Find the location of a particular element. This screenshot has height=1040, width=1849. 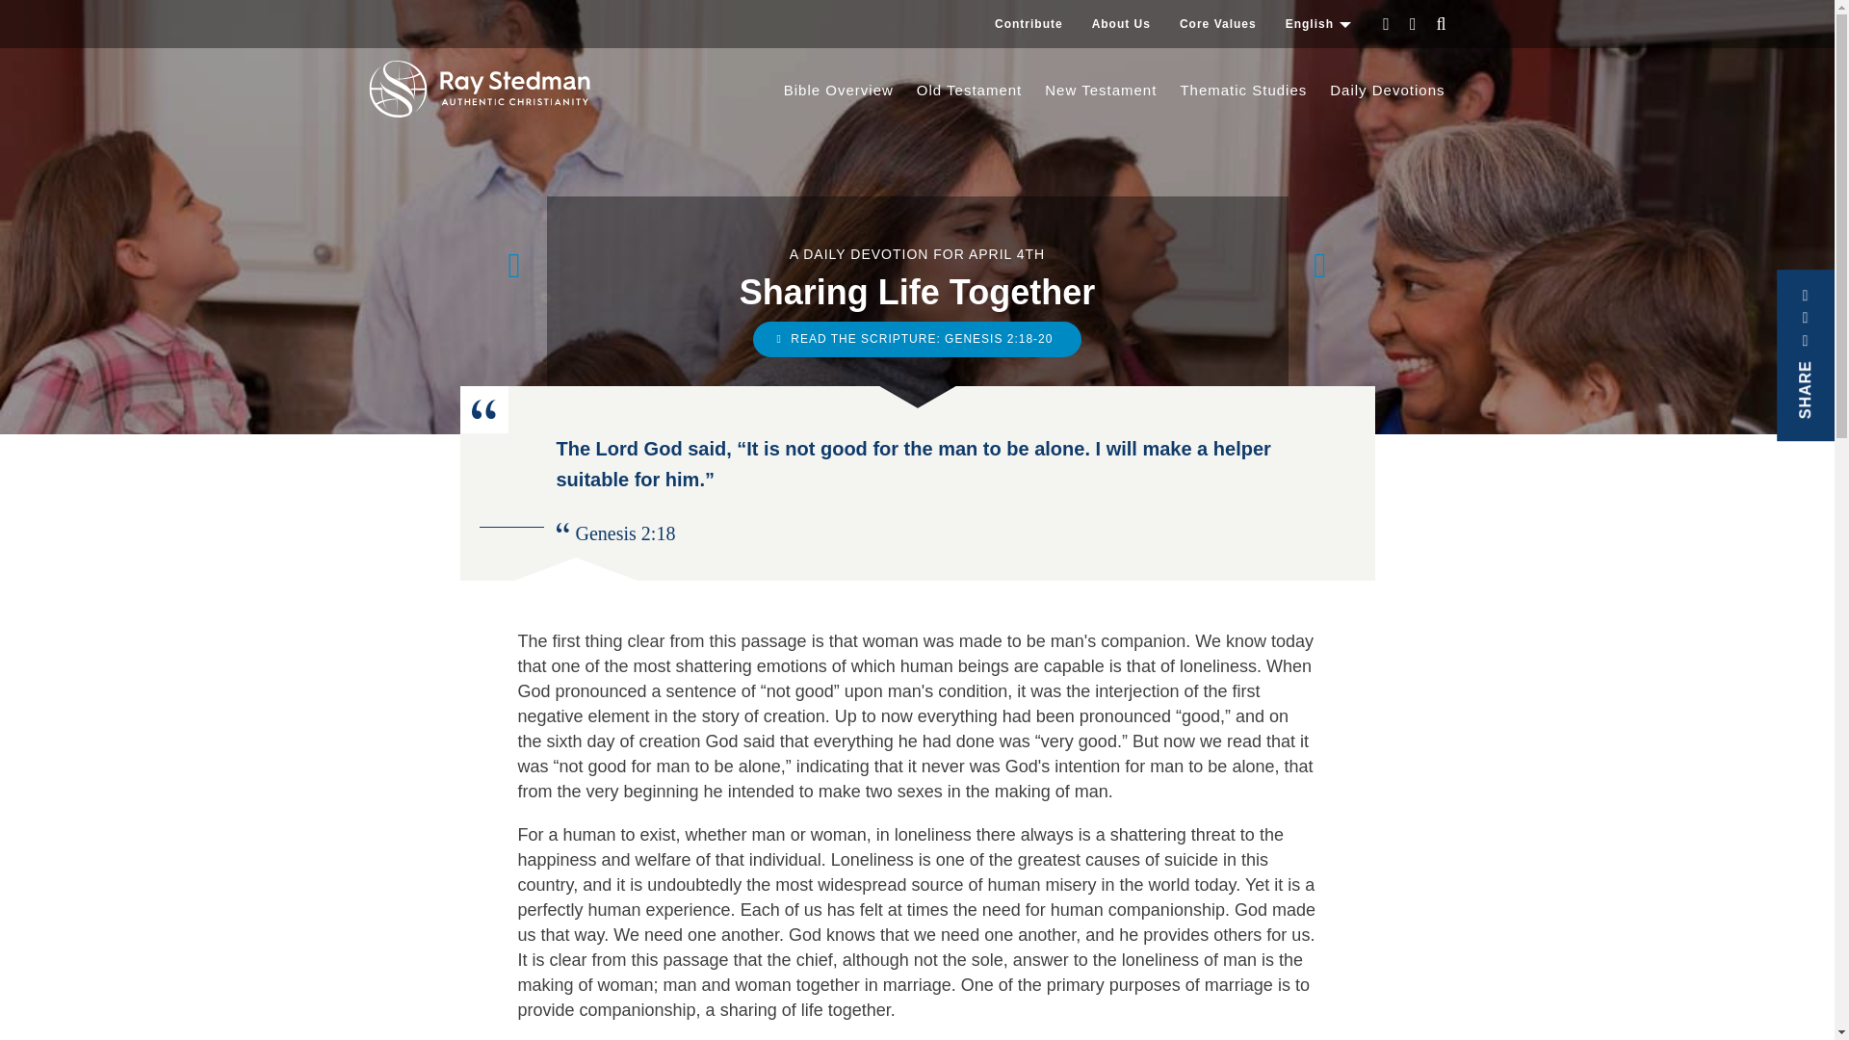

Core Values is located at coordinates (1217, 23).